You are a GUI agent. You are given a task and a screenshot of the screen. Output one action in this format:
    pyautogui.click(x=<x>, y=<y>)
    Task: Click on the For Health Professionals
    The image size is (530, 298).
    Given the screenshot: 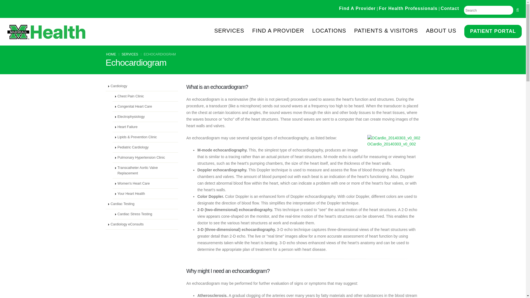 What is the action you would take?
    pyautogui.click(x=408, y=8)
    